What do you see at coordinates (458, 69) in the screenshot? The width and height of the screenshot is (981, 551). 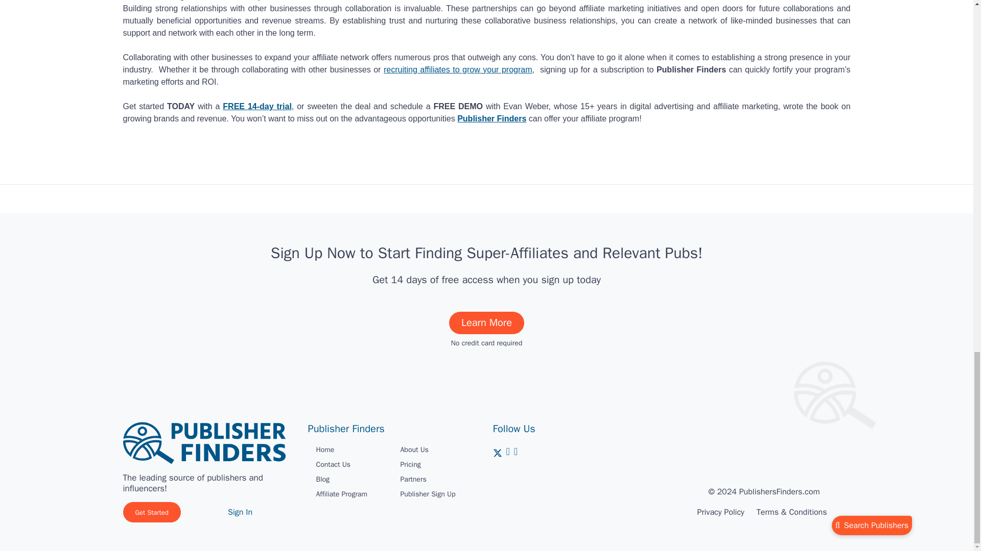 I see `recruiting affiliates to grow your program` at bounding box center [458, 69].